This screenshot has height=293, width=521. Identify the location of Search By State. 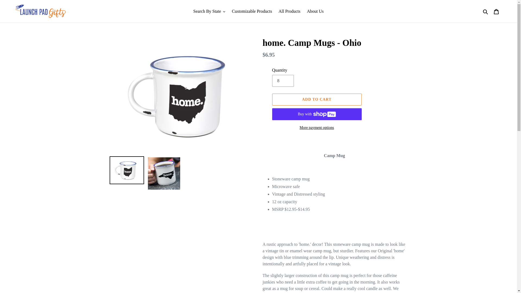
(209, 11).